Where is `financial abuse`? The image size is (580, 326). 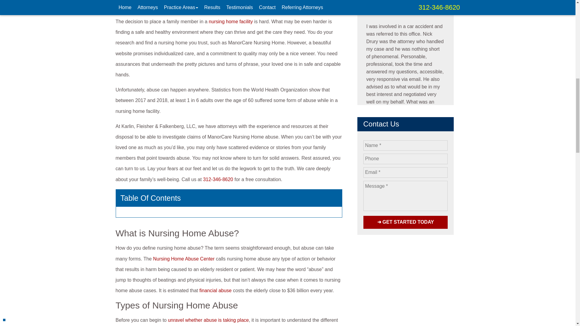
financial abuse is located at coordinates (215, 290).